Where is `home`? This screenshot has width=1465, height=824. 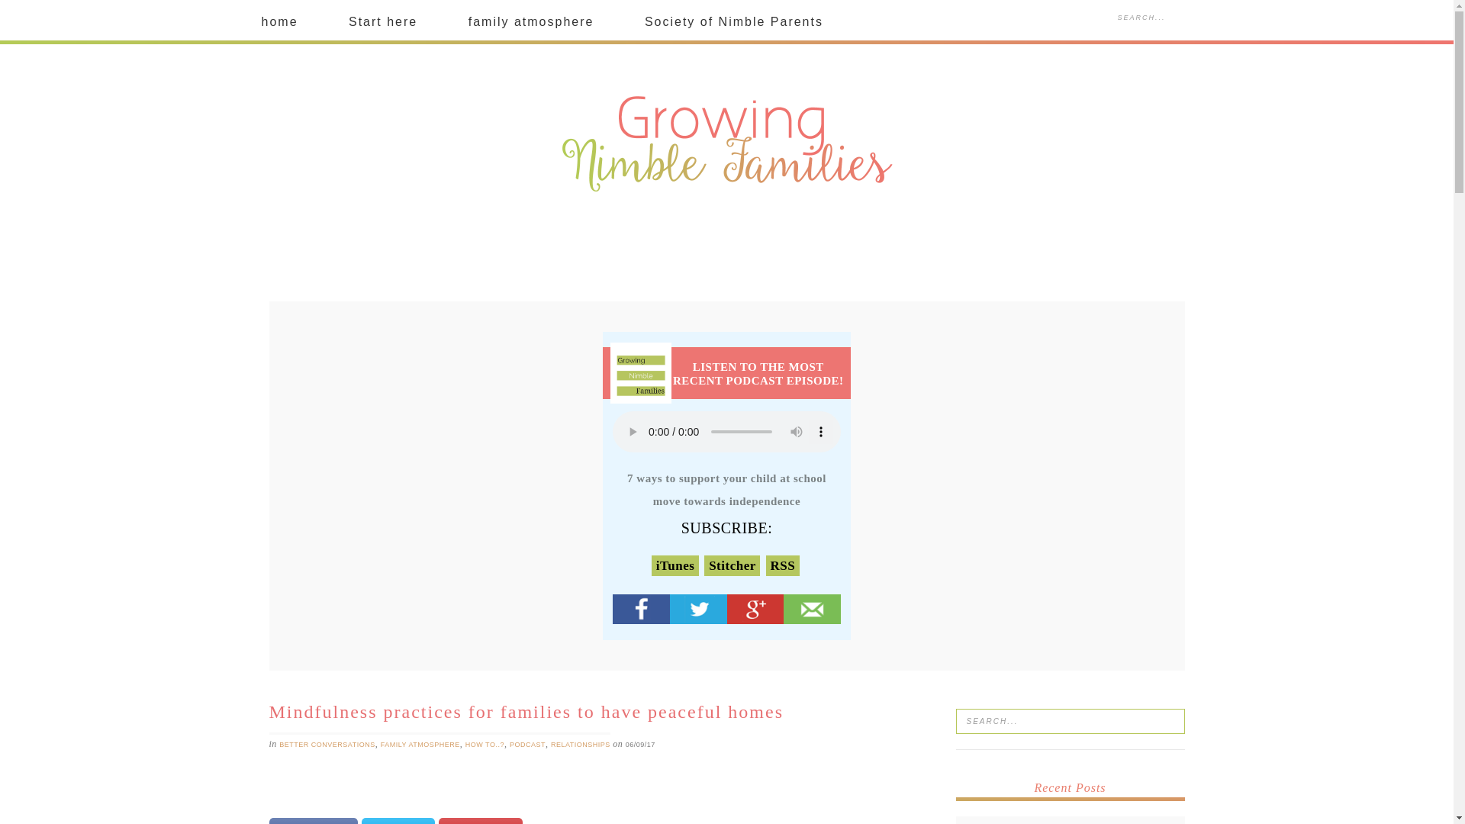
home is located at coordinates (279, 22).